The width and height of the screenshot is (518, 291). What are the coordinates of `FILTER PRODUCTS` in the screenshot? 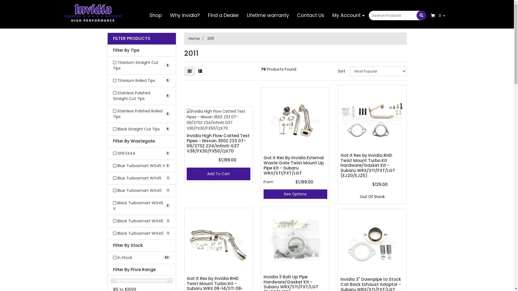 It's located at (141, 39).